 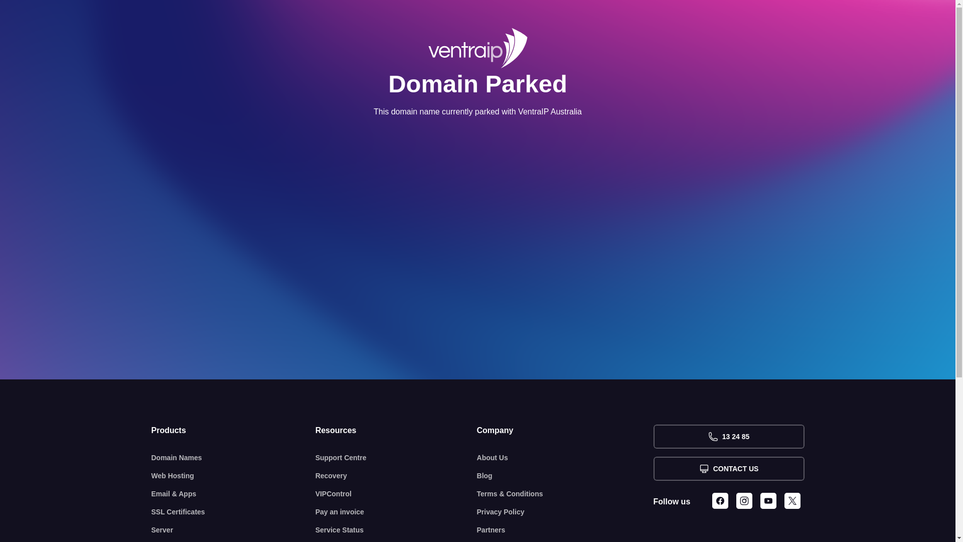 What do you see at coordinates (396, 494) in the screenshot?
I see `VIPControl` at bounding box center [396, 494].